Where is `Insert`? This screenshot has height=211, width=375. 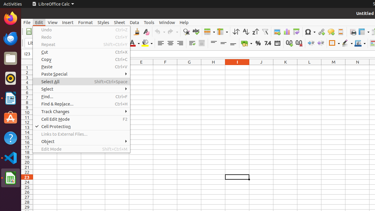
Insert is located at coordinates (68, 22).